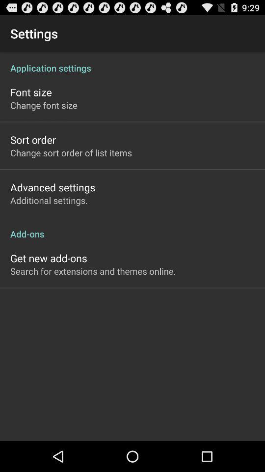 The height and width of the screenshot is (472, 265). I want to click on turn on the item below add-ons, so click(49, 258).